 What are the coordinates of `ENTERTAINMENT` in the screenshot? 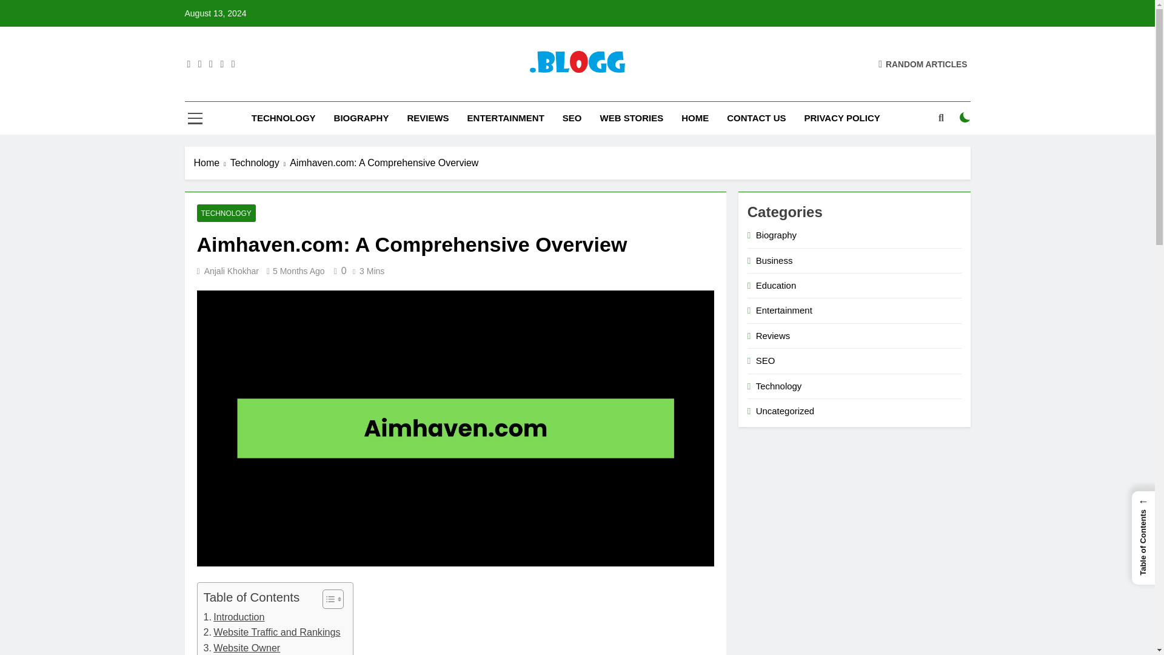 It's located at (506, 118).